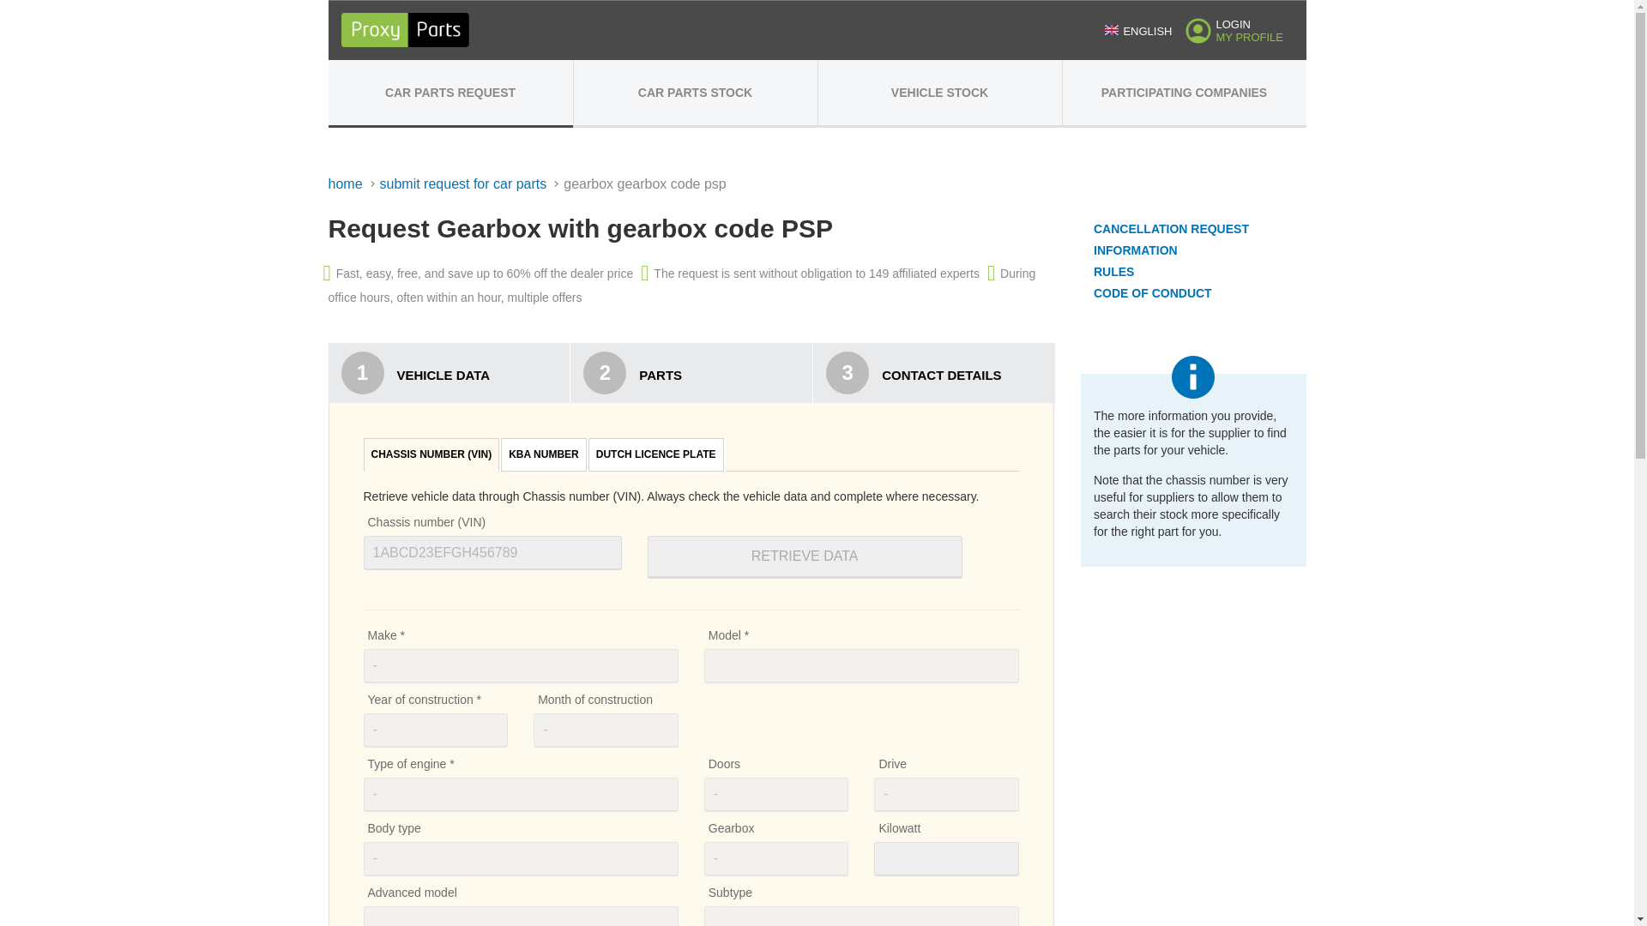 The height and width of the screenshot is (926, 1647). Describe the element at coordinates (940, 93) in the screenshot. I see `Damaged cars, salvage cars, and occasions` at that location.